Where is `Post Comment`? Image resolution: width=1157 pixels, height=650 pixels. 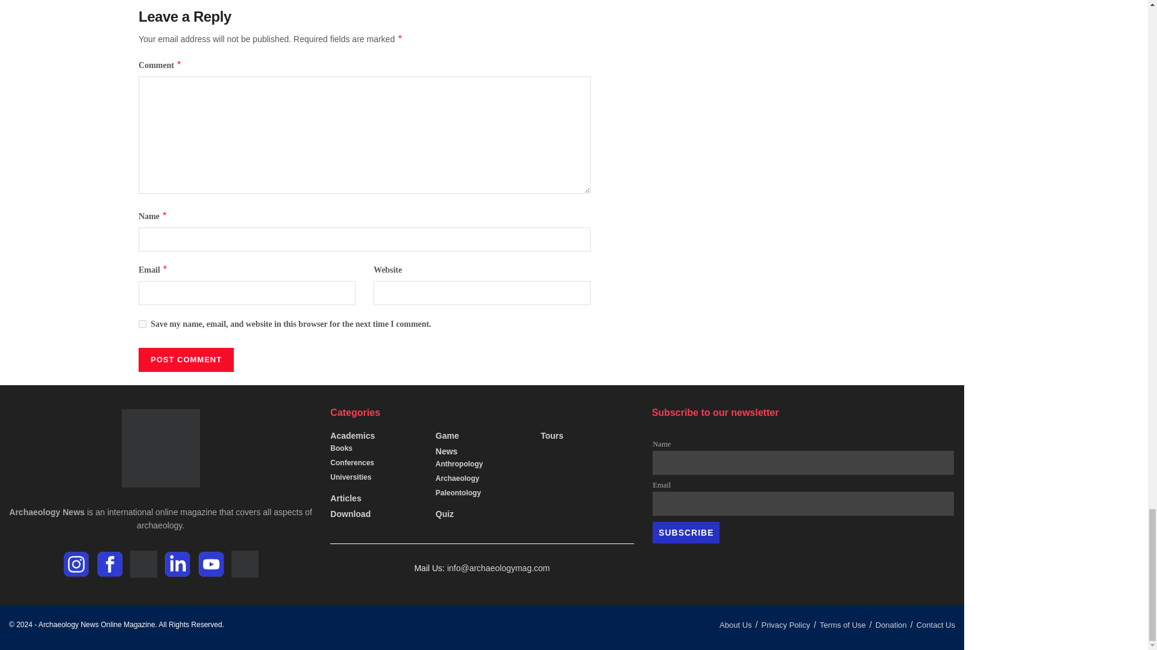
Post Comment is located at coordinates (186, 359).